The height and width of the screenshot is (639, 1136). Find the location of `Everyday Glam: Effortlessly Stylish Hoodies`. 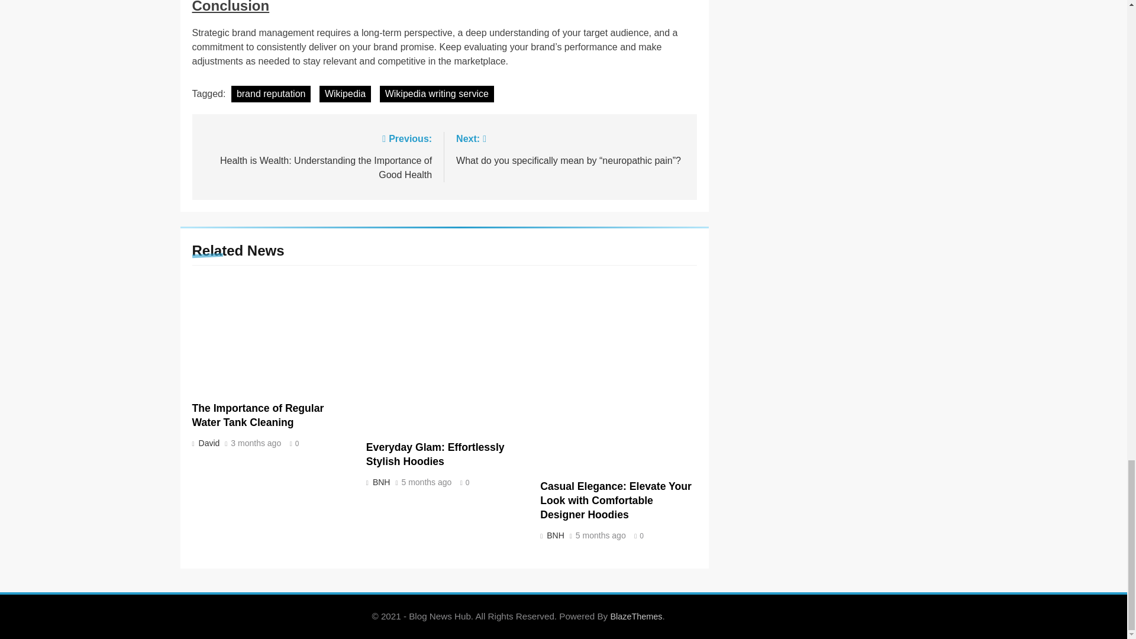

Everyday Glam: Effortlessly Stylish Hoodies is located at coordinates (435, 454).